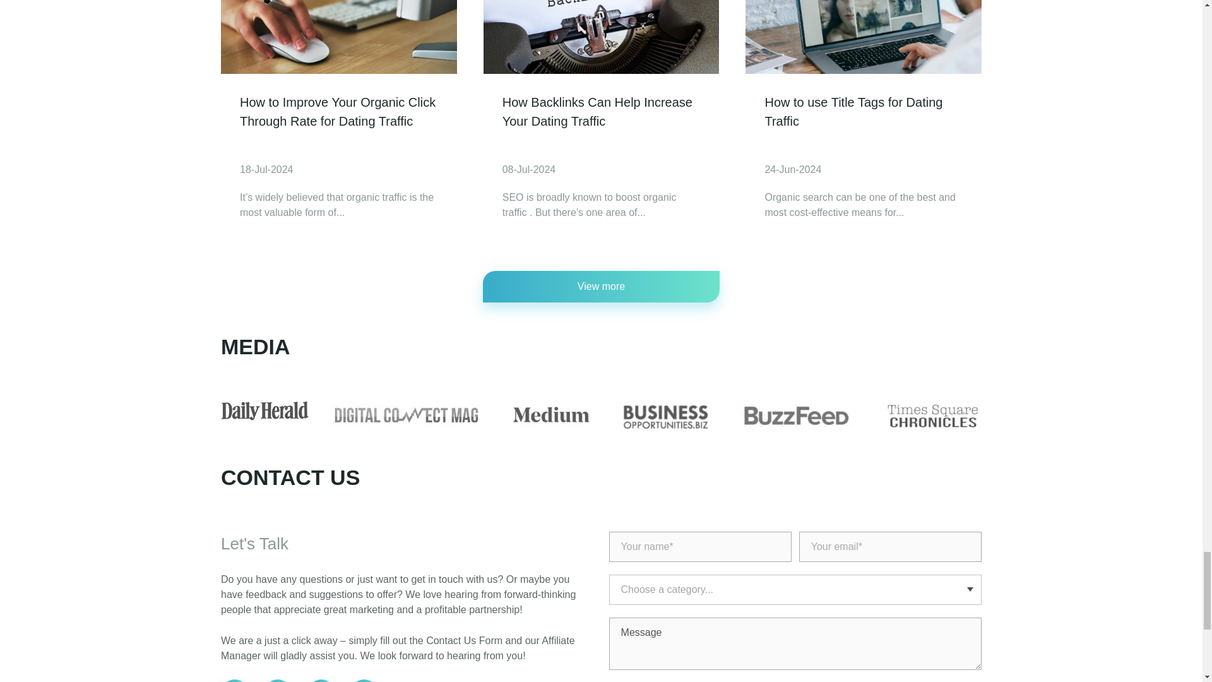 The height and width of the screenshot is (682, 1212). I want to click on Skype, so click(364, 681).